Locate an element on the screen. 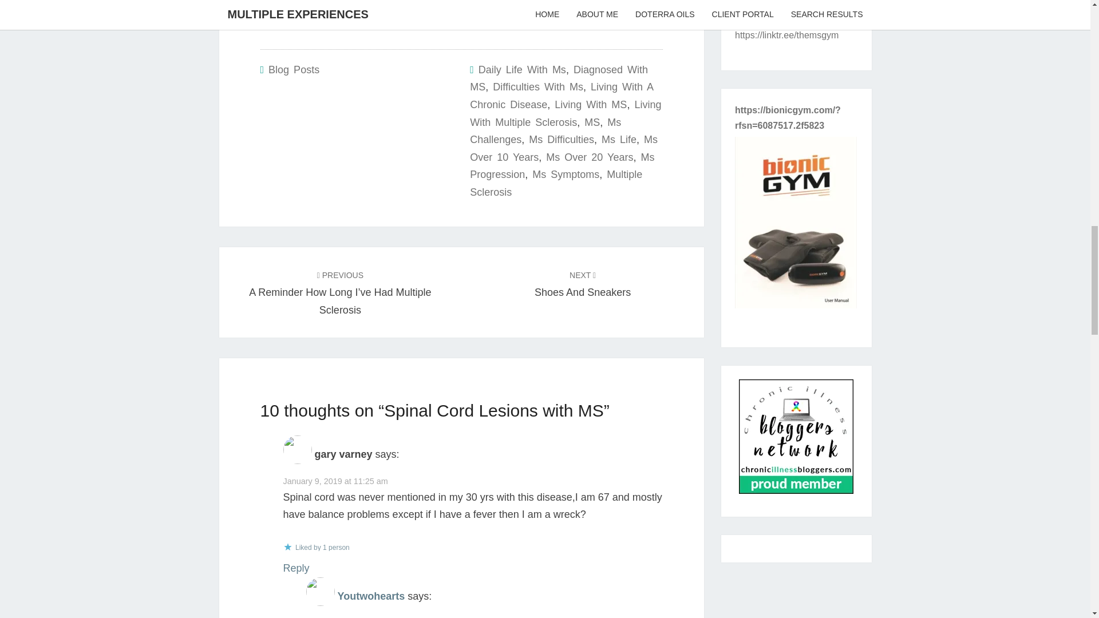 This screenshot has width=1099, height=618. MS is located at coordinates (592, 122).